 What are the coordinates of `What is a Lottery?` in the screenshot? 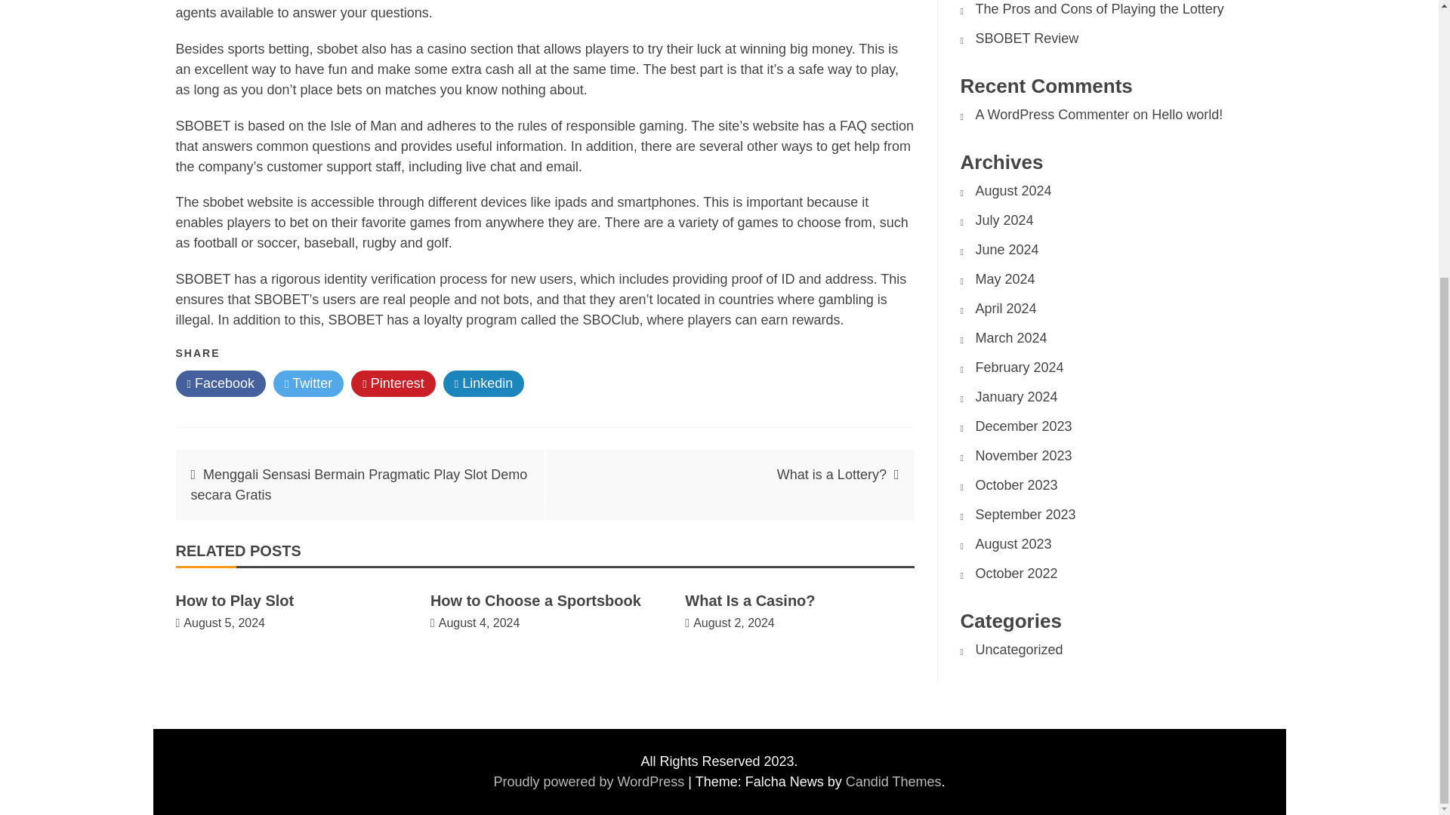 It's located at (831, 474).